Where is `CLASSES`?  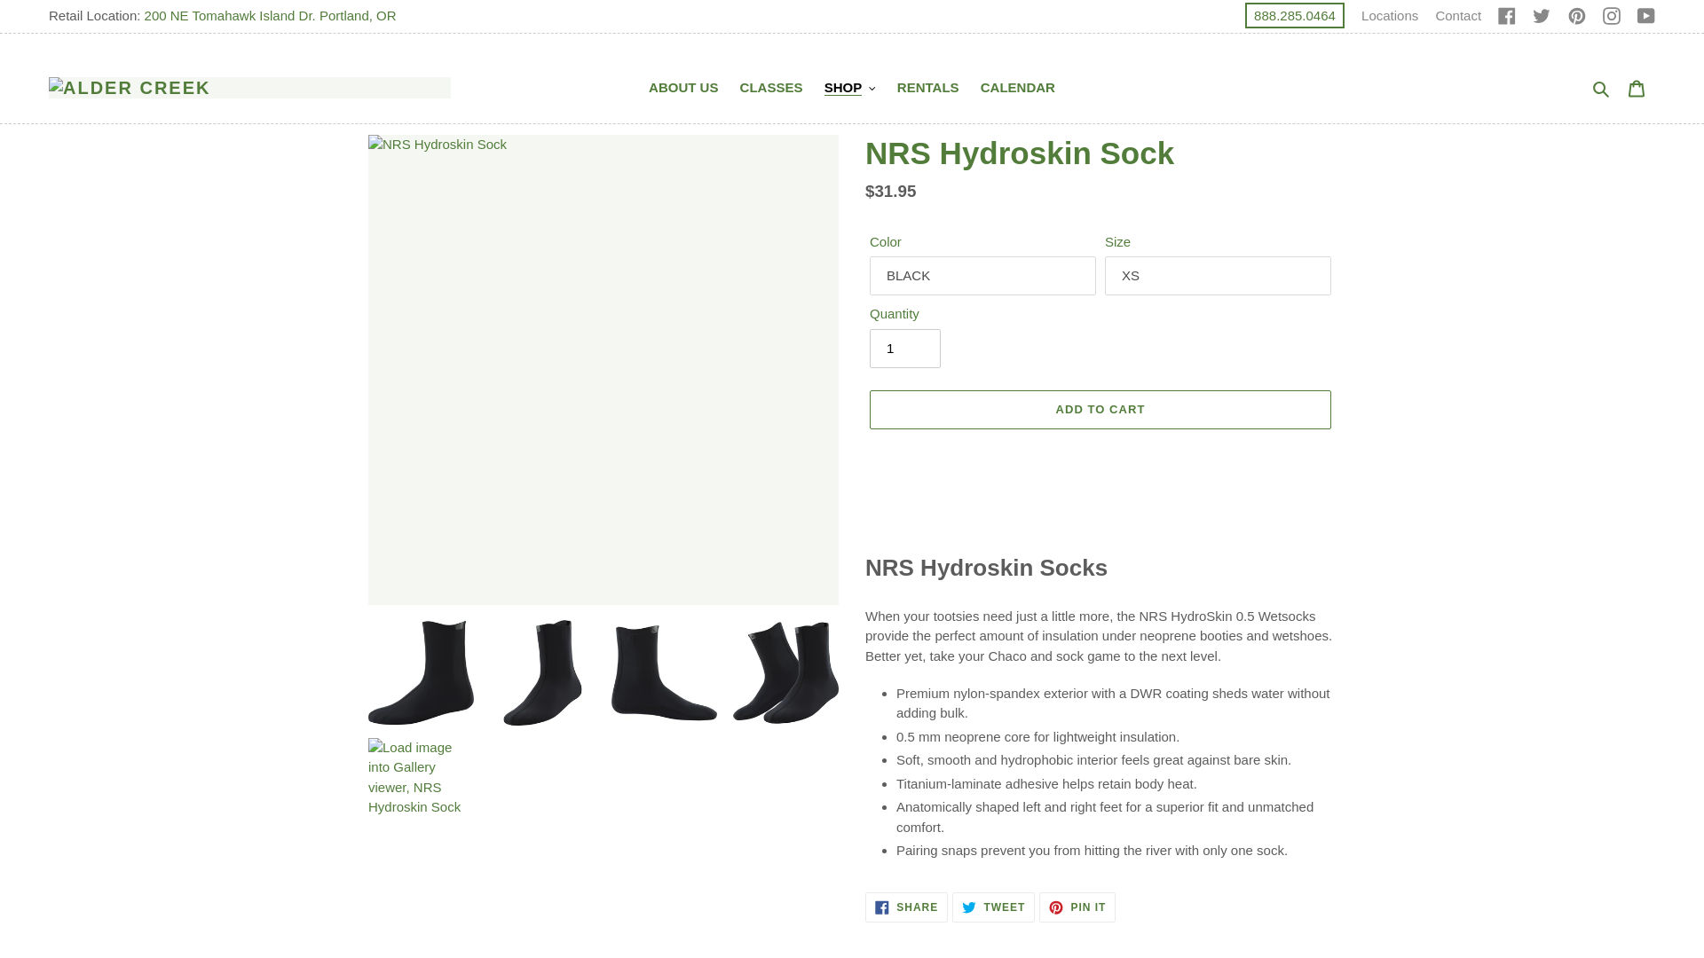 CLASSES is located at coordinates (771, 89).